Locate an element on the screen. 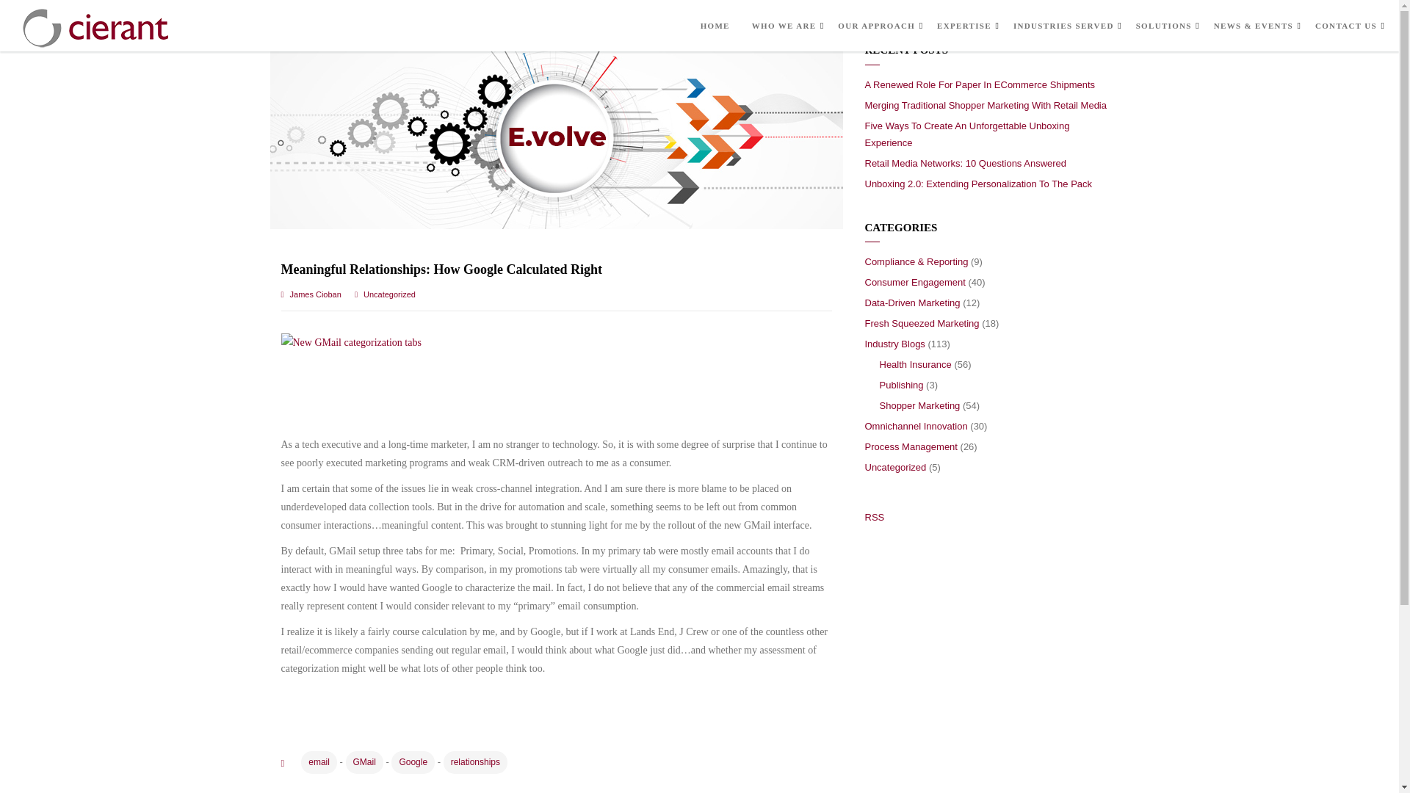 This screenshot has height=793, width=1410. Meaningful Relationships: How Google Calculated Right is located at coordinates (441, 269).